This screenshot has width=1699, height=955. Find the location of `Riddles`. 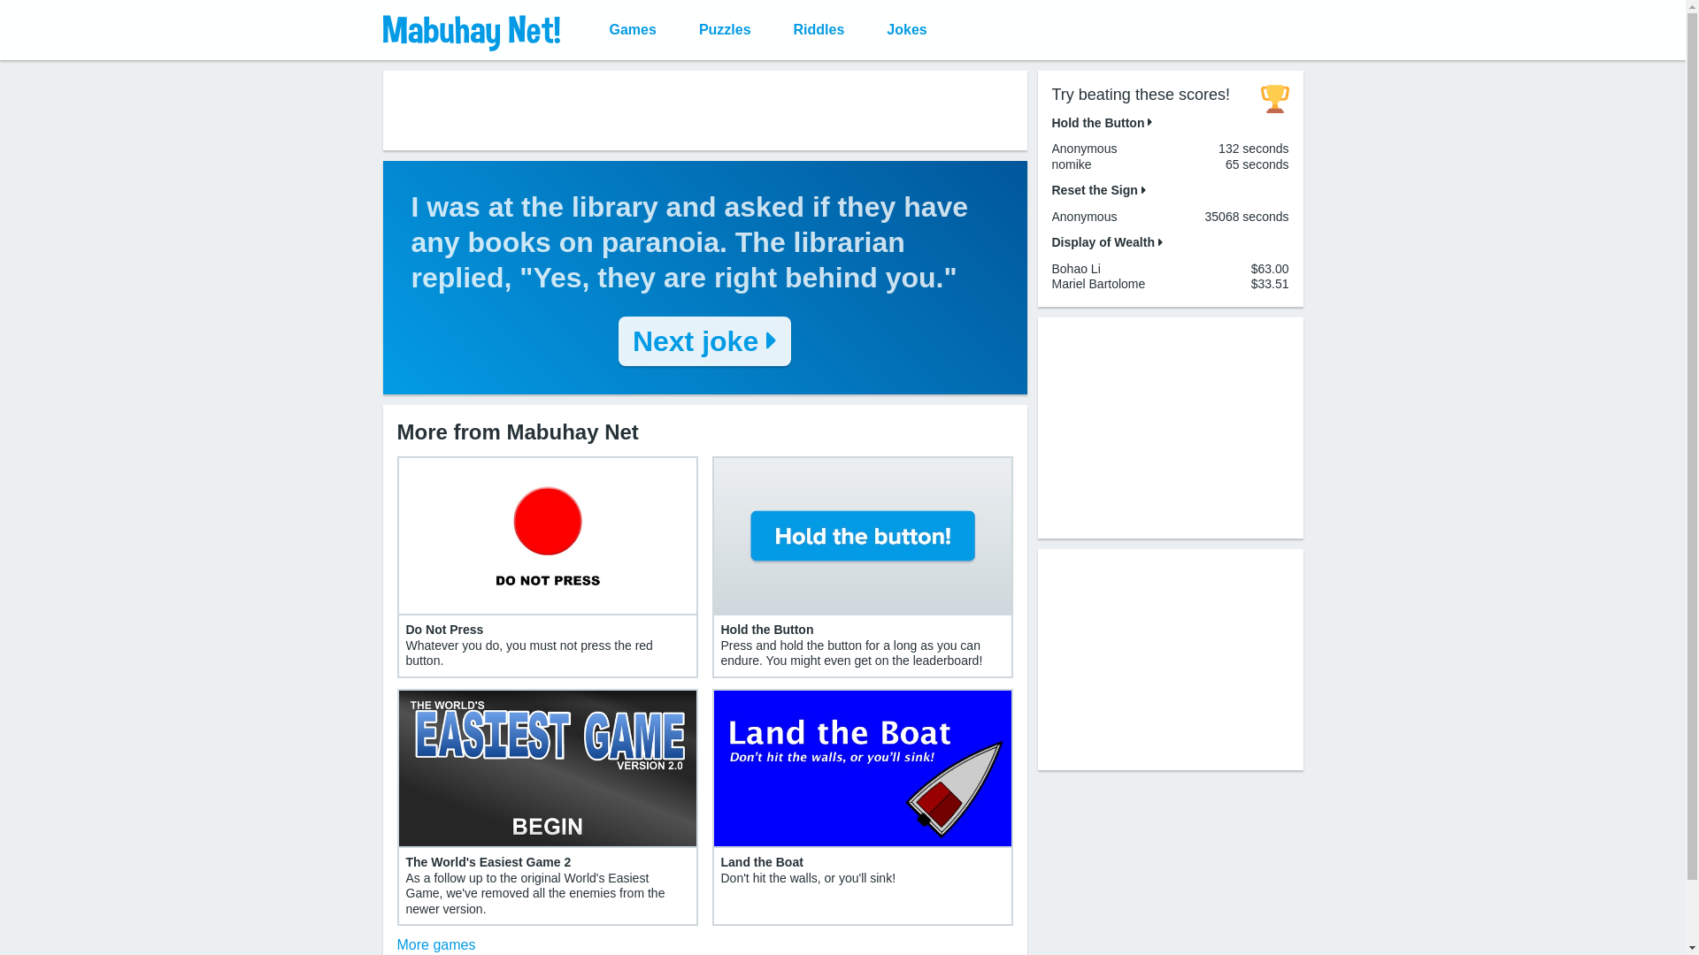

Riddles is located at coordinates (819, 30).